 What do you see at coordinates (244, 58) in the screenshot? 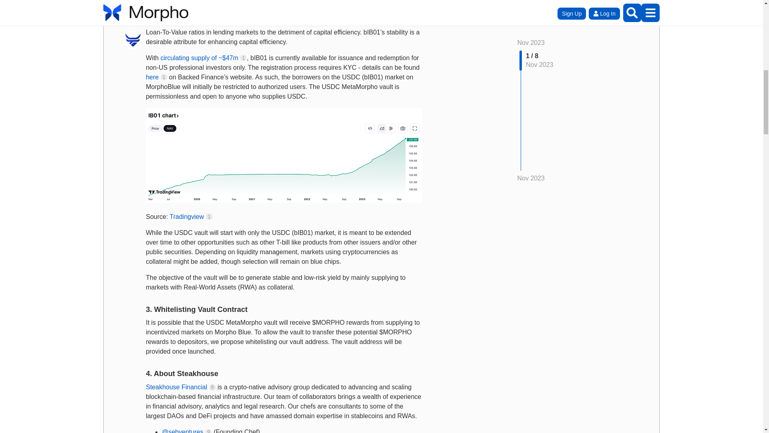
I see `1 click` at bounding box center [244, 58].